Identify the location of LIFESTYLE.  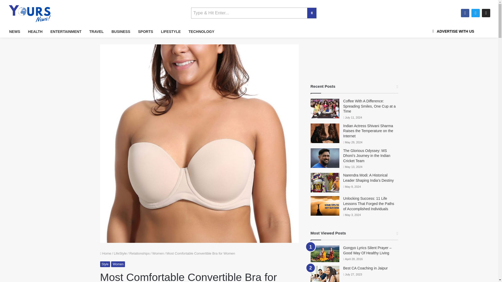
(171, 32).